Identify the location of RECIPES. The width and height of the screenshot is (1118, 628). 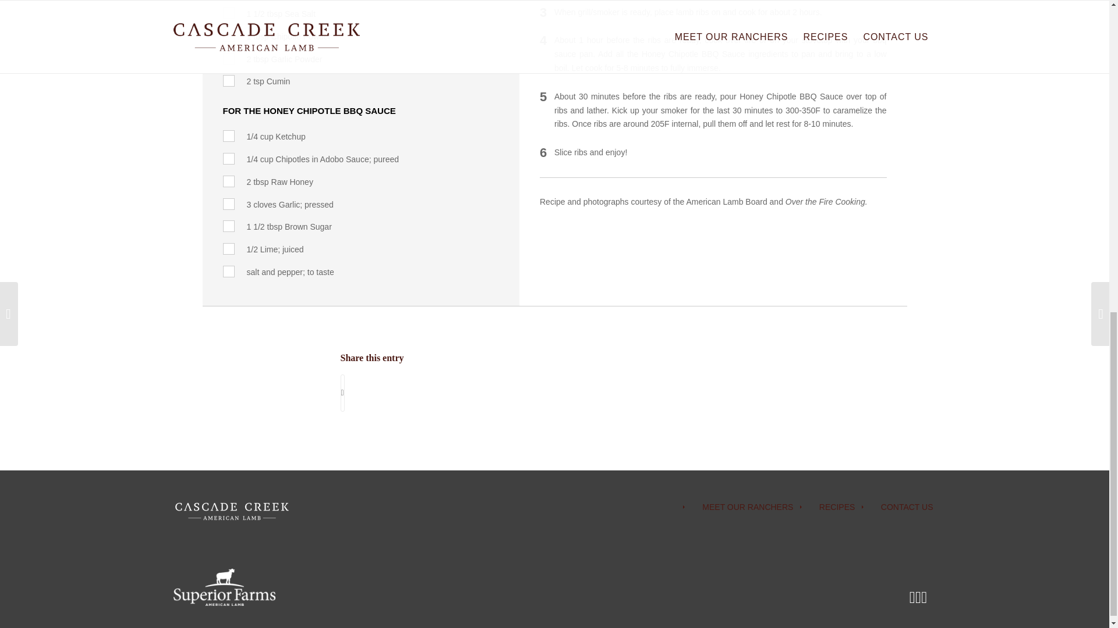
(828, 507).